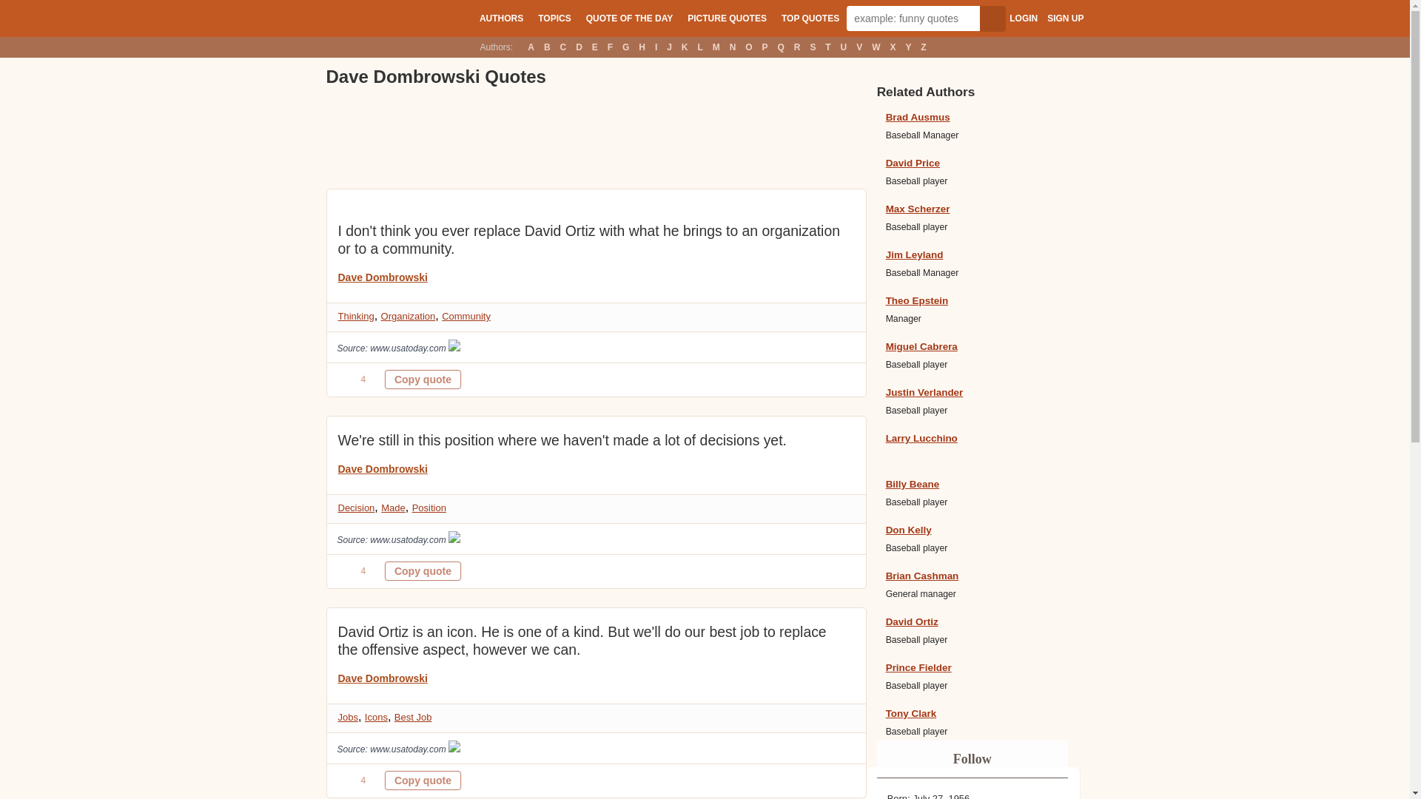 This screenshot has width=1421, height=799. I want to click on PICTURE QUOTES, so click(727, 18).